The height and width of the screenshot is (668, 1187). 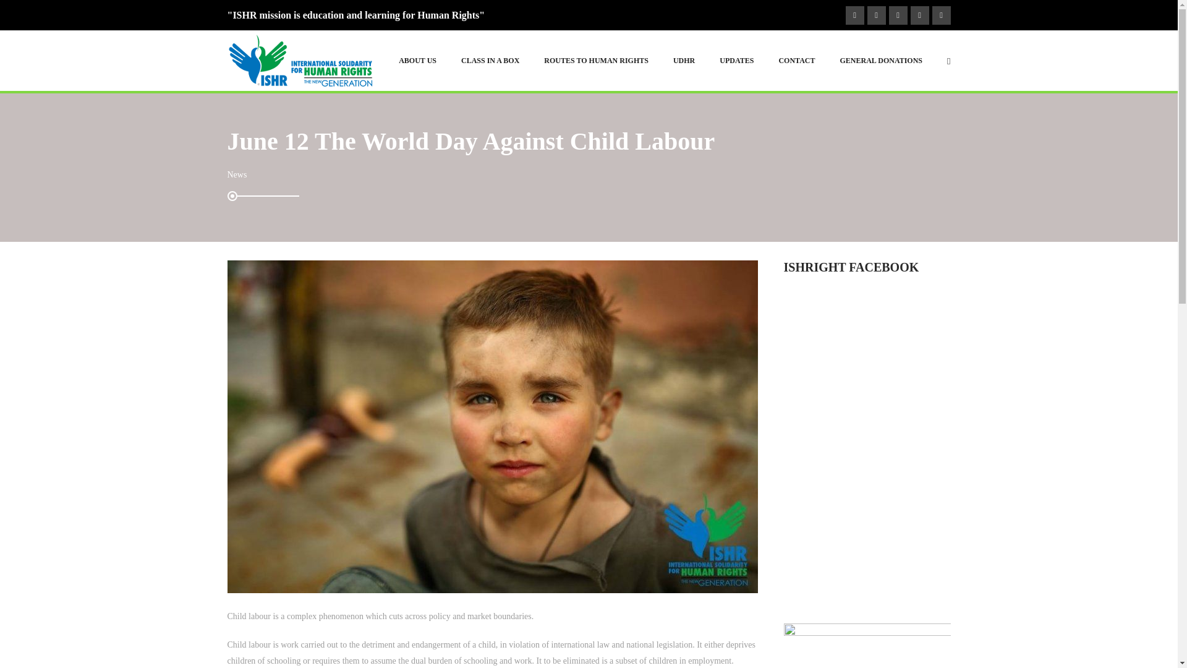 I want to click on CLASS IN A BOX, so click(x=490, y=61).